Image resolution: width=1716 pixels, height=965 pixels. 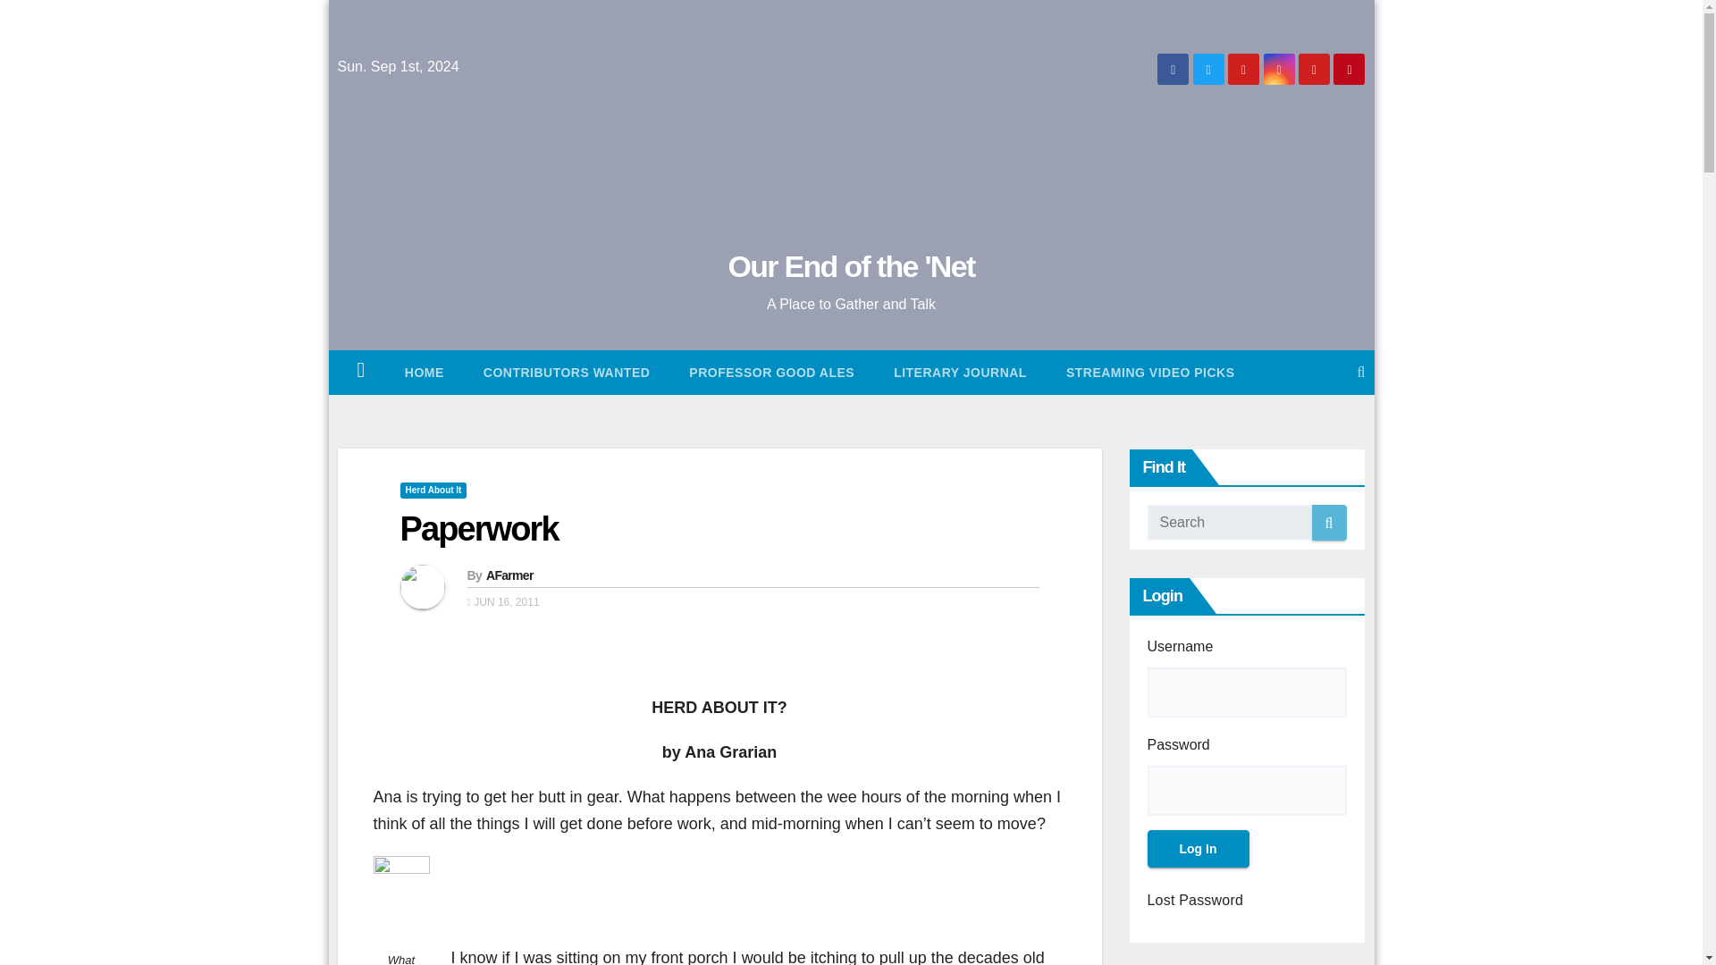 I want to click on CONTRIBUTORS WANTED, so click(x=567, y=372).